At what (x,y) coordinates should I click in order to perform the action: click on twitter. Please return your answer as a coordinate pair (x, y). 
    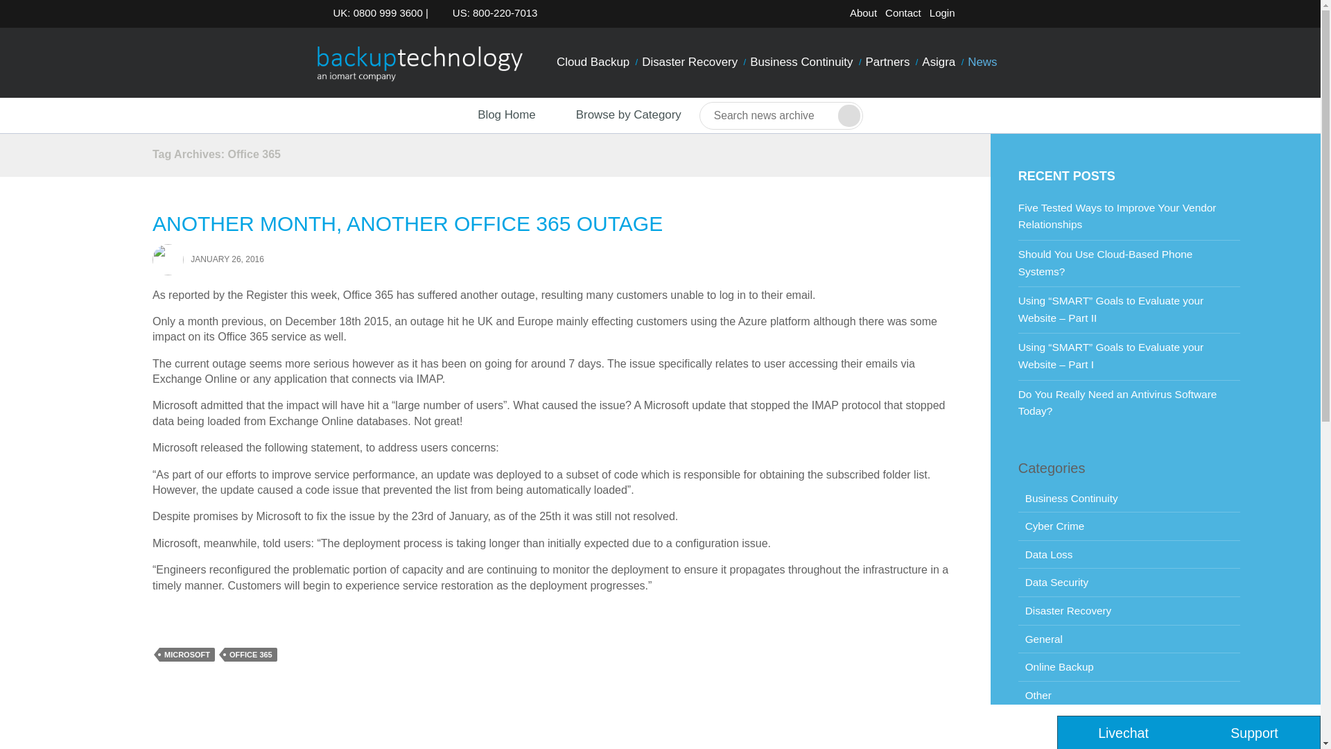
    Looking at the image, I should click on (973, 15).